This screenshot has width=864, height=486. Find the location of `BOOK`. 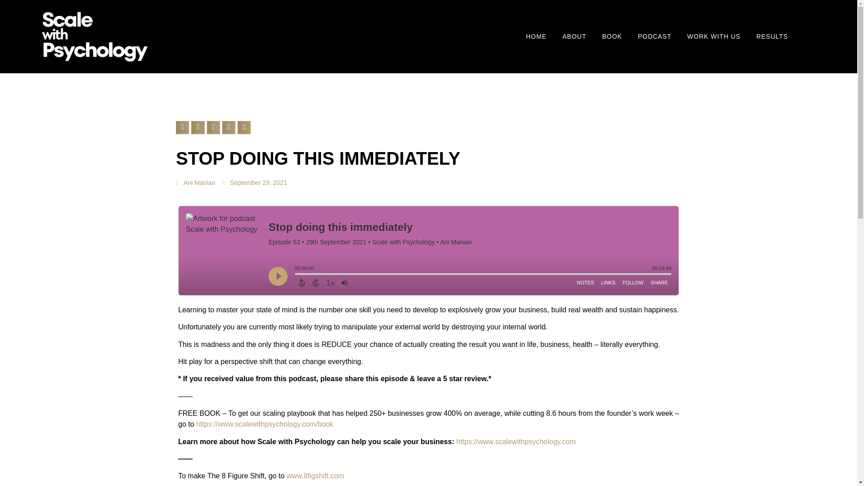

BOOK is located at coordinates (612, 36).